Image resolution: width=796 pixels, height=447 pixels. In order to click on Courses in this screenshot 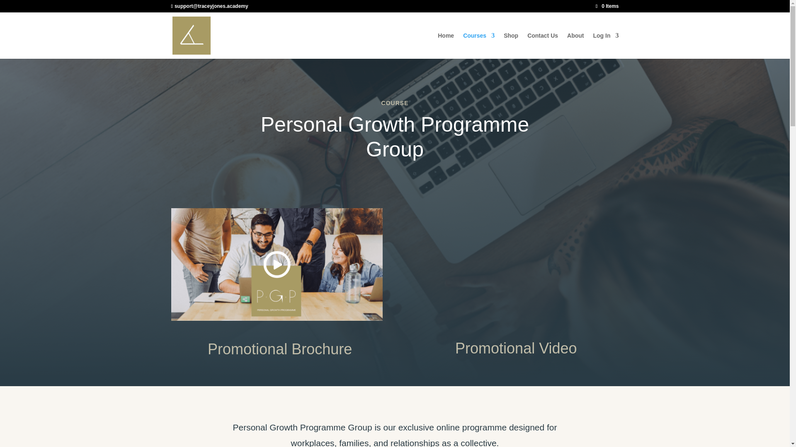, I will do `click(478, 46)`.